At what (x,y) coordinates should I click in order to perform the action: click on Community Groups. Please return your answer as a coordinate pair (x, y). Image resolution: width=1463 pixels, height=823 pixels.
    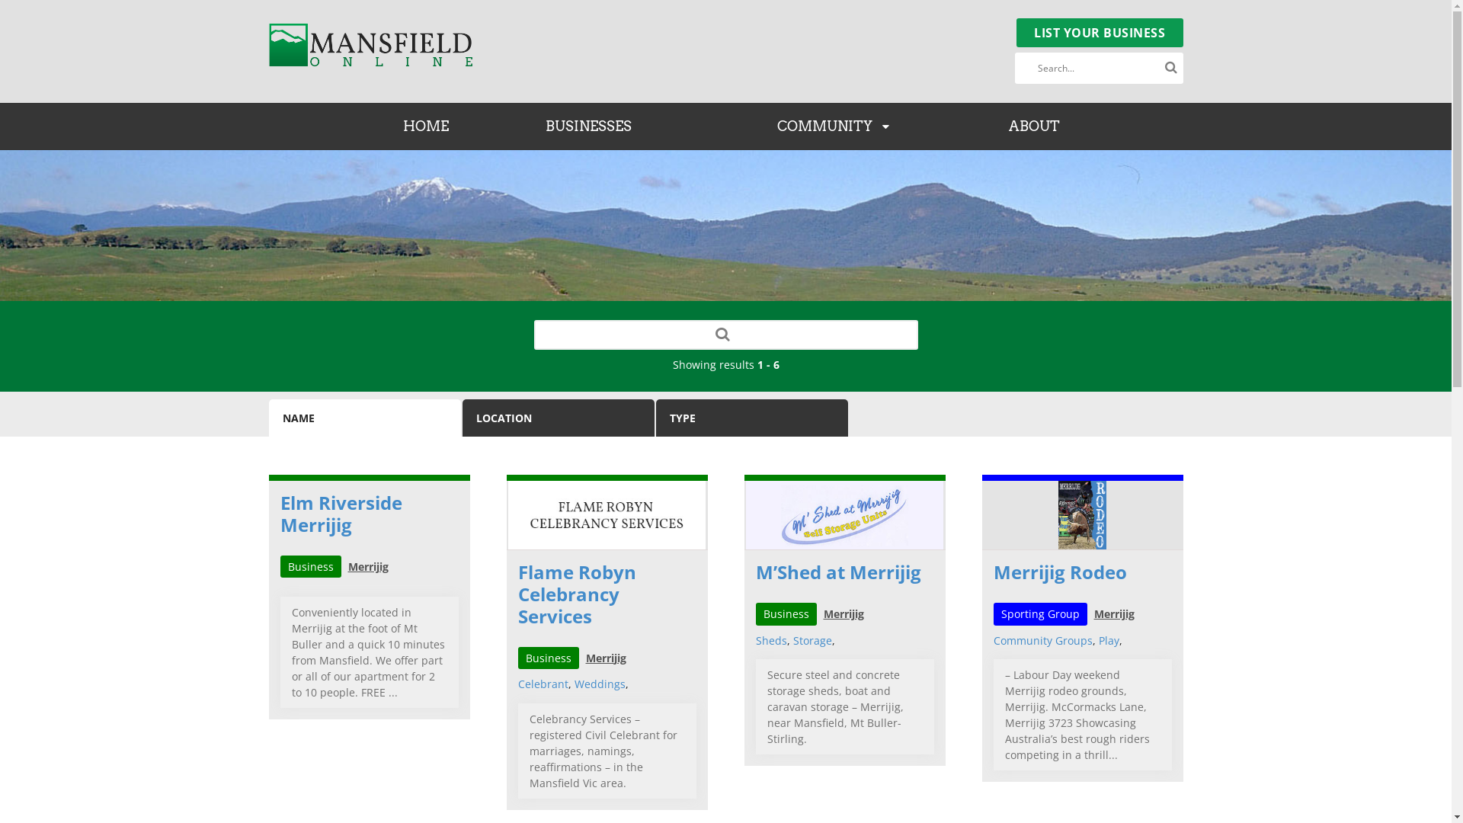
    Looking at the image, I should click on (1043, 640).